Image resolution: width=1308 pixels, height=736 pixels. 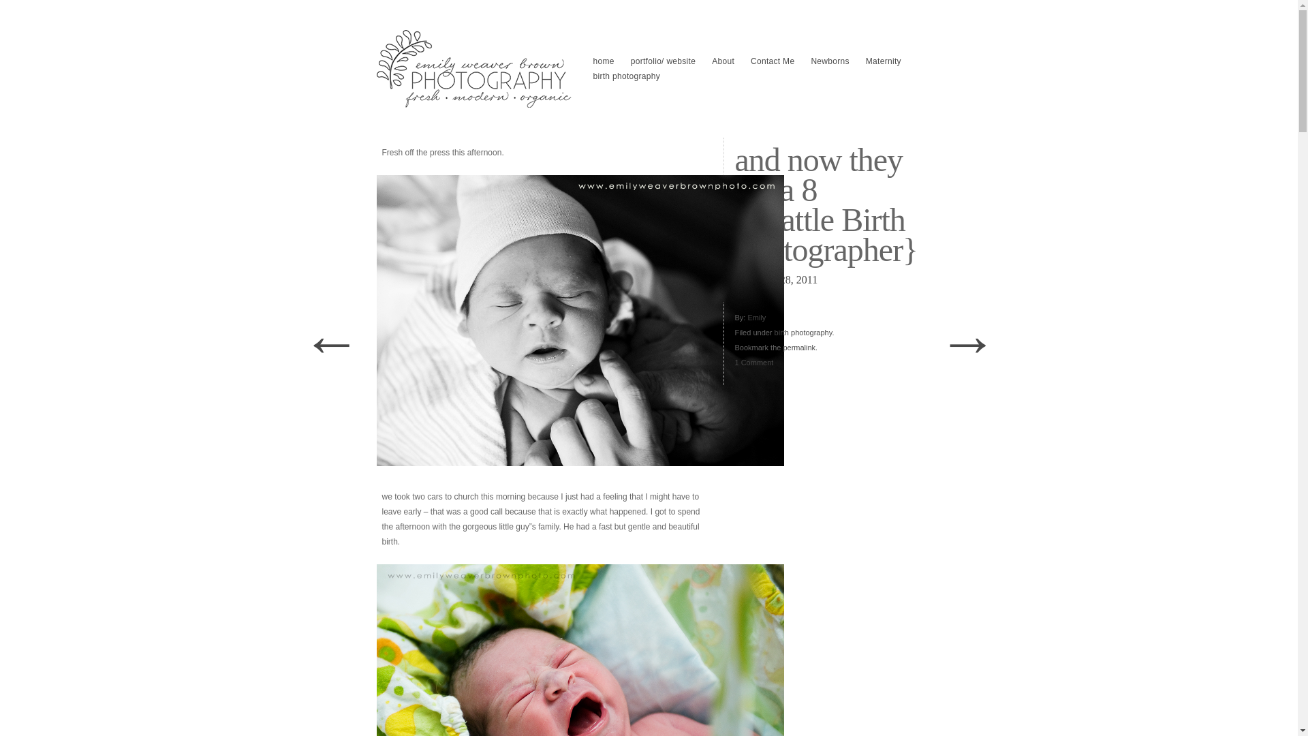 I want to click on permalink, so click(x=798, y=348).